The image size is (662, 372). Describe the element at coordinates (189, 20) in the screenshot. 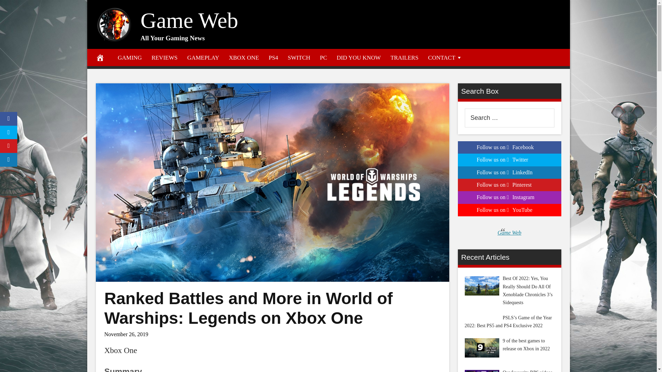

I see `Game Web` at that location.